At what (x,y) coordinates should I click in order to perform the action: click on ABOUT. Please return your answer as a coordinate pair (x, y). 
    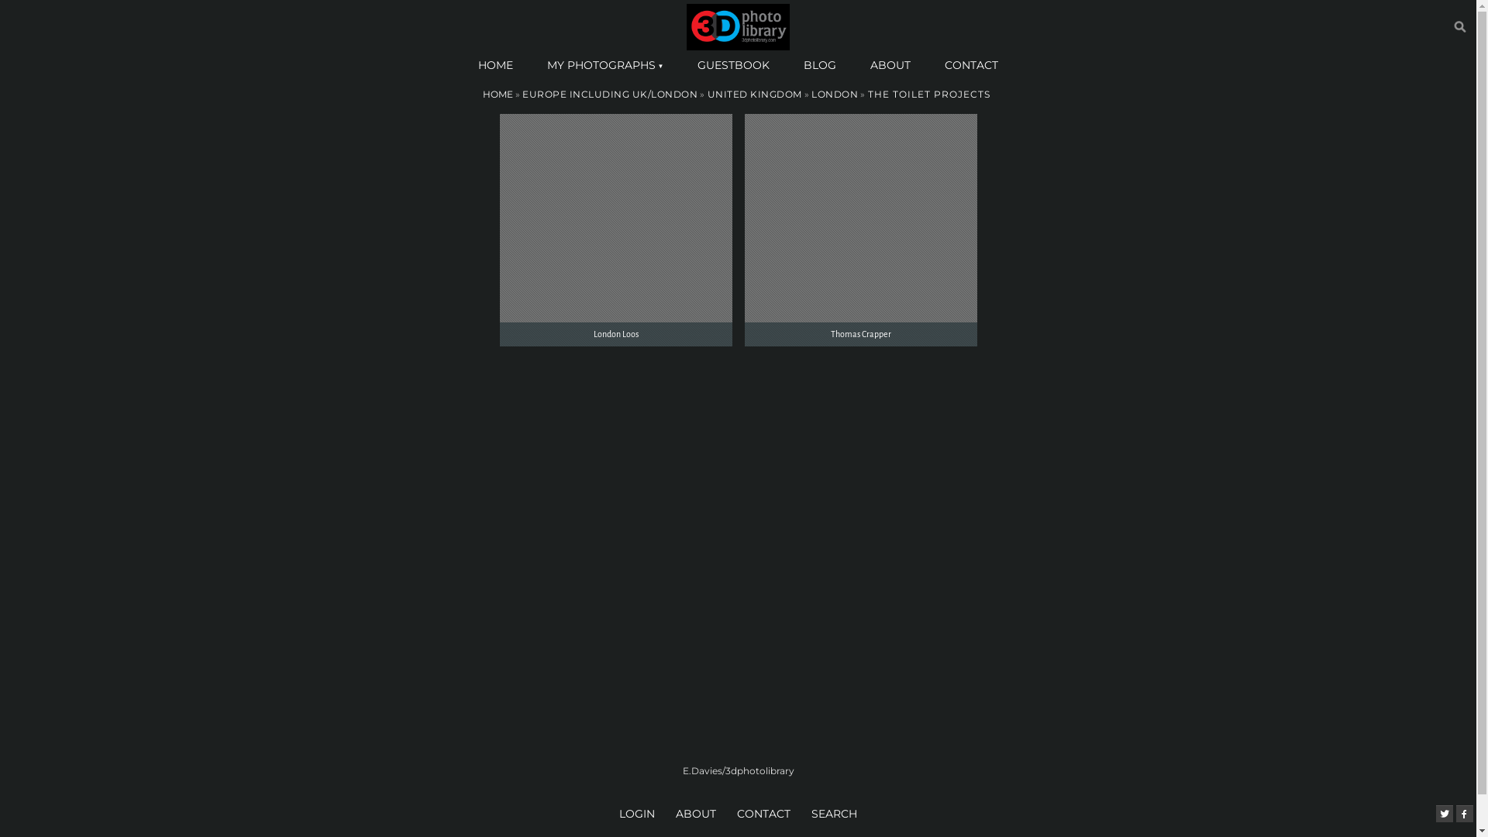
    Looking at the image, I should click on (697, 814).